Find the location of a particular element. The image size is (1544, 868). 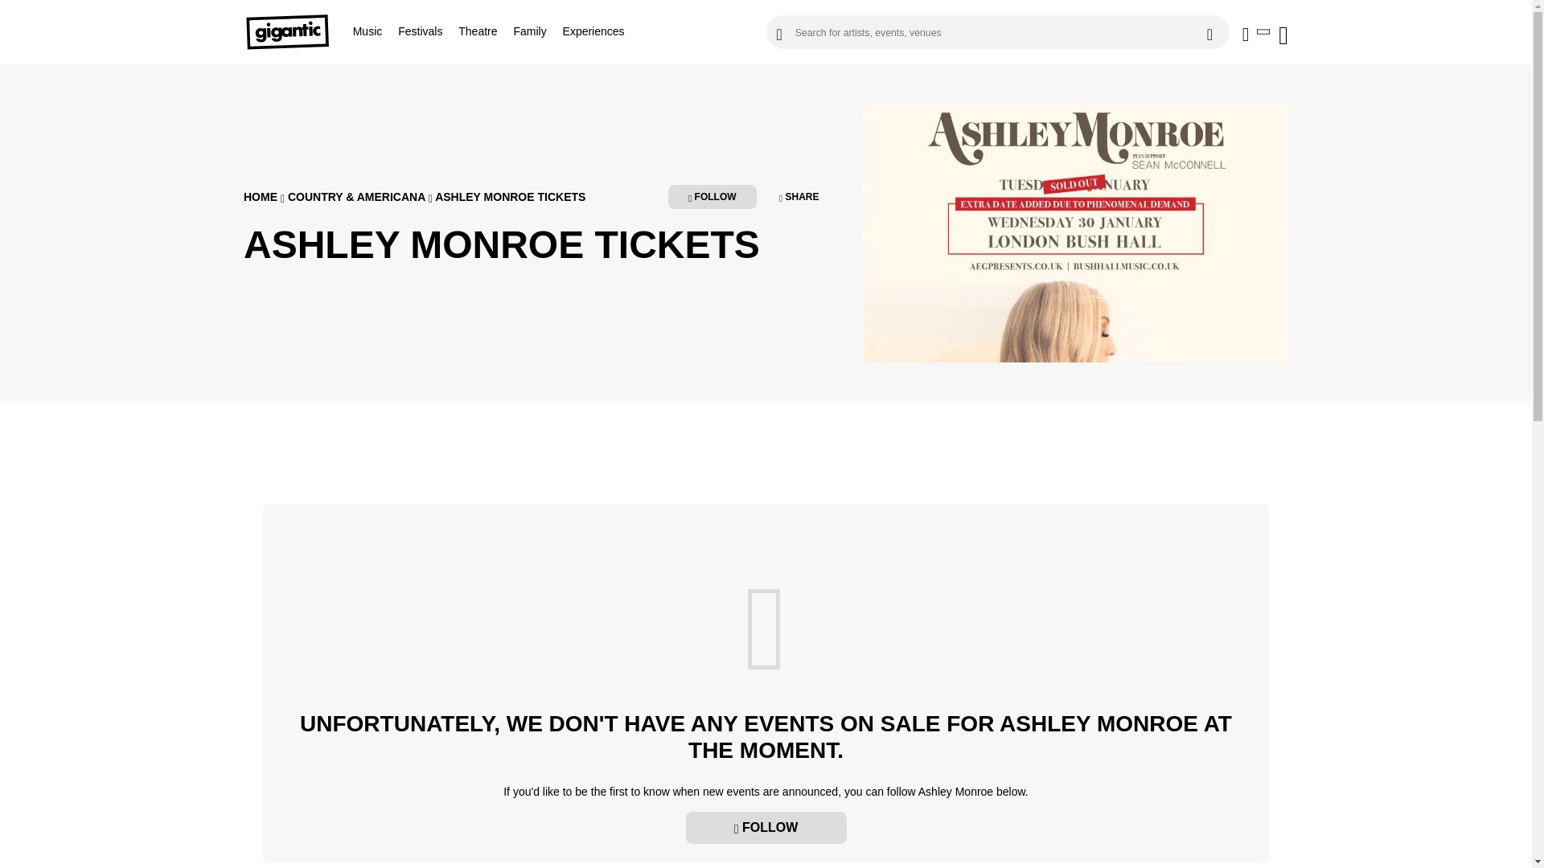

Family is located at coordinates (529, 31).